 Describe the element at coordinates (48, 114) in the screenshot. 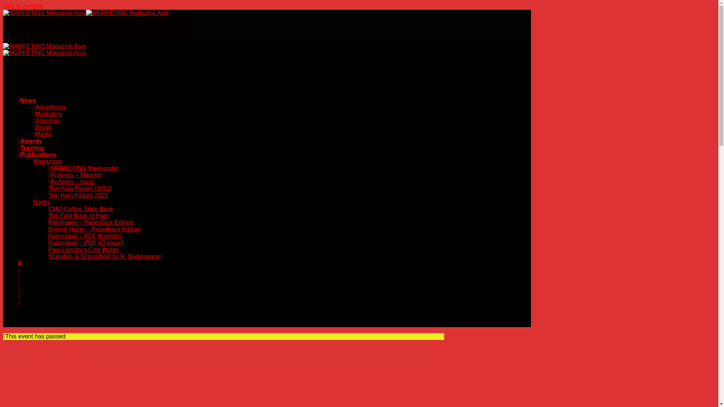

I see `Marketing` at that location.